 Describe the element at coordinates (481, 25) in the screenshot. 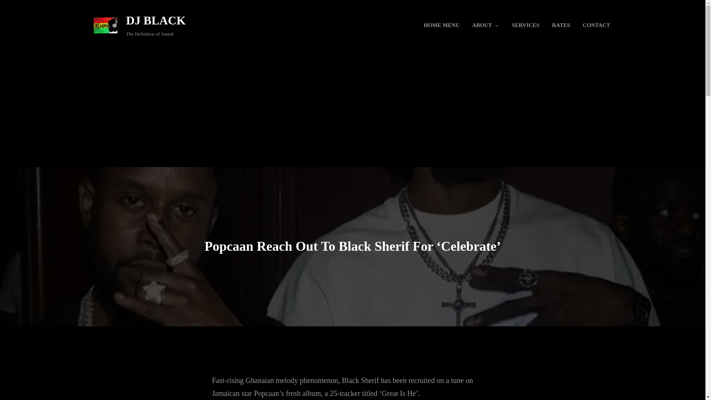

I see `ABOUT` at that location.